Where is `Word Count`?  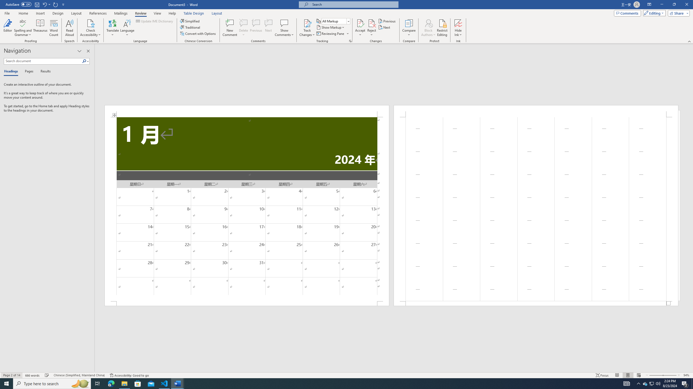
Word Count is located at coordinates (54, 28).